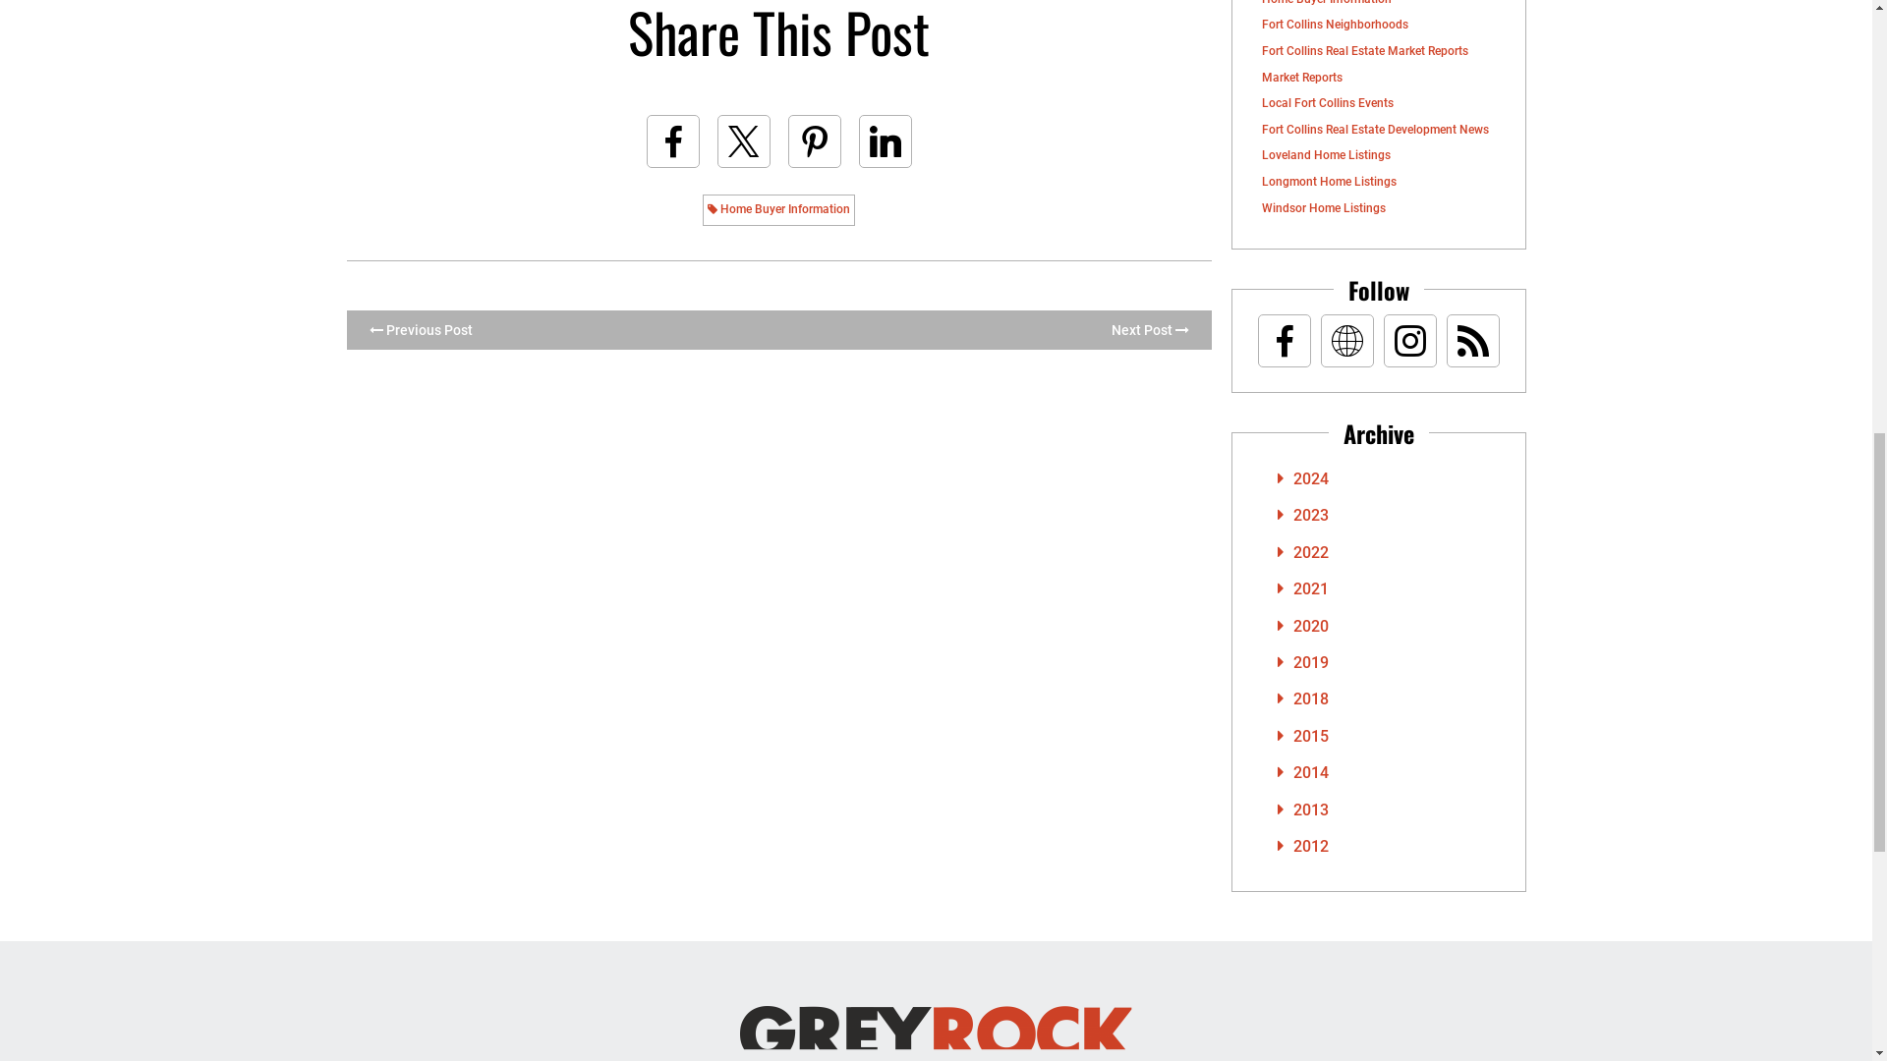  What do you see at coordinates (421, 330) in the screenshot?
I see `Previous Post` at bounding box center [421, 330].